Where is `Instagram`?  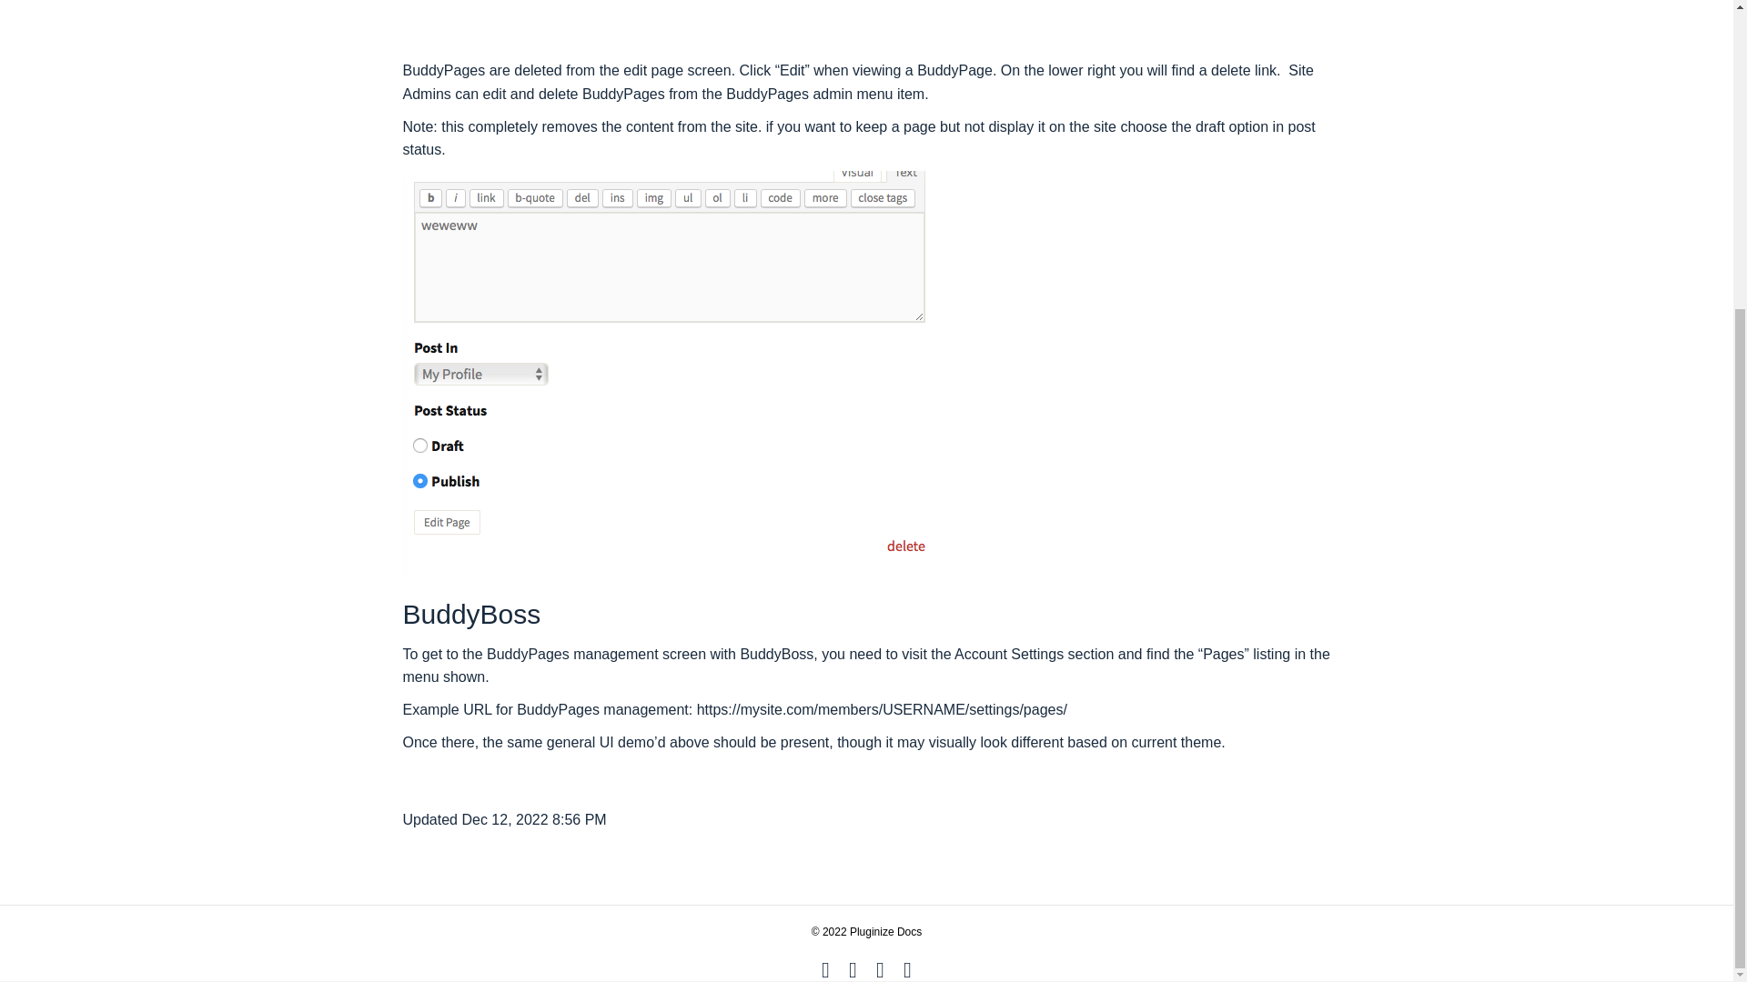 Instagram is located at coordinates (906, 969).